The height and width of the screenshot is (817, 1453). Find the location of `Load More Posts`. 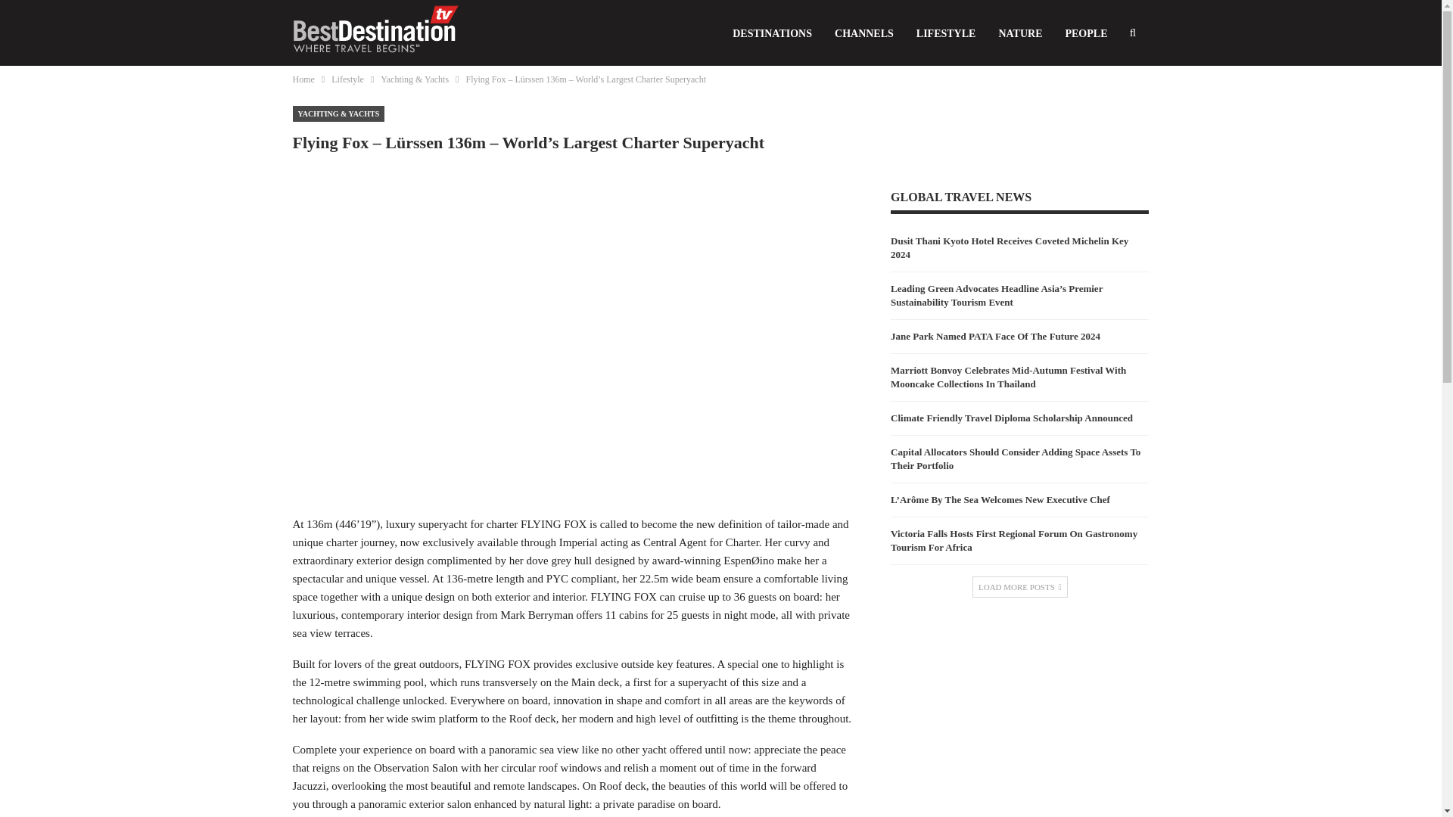

Load More Posts is located at coordinates (1020, 587).